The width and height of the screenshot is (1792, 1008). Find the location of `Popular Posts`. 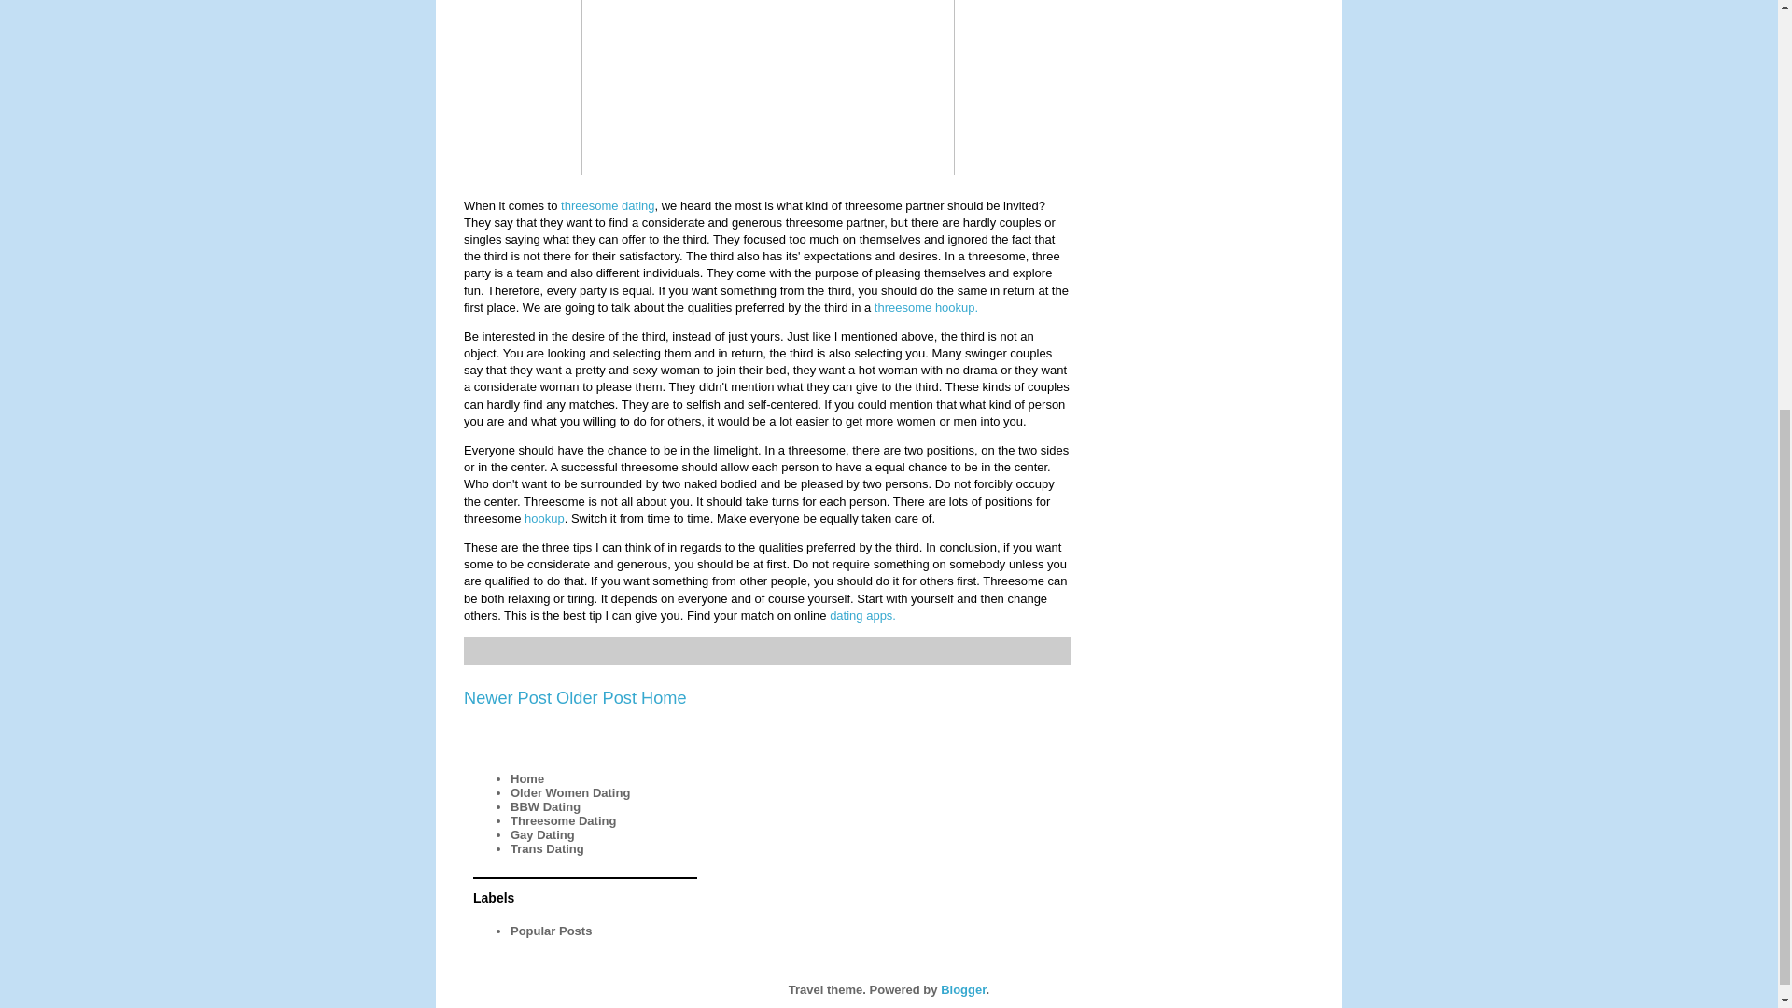

Popular Posts is located at coordinates (551, 931).